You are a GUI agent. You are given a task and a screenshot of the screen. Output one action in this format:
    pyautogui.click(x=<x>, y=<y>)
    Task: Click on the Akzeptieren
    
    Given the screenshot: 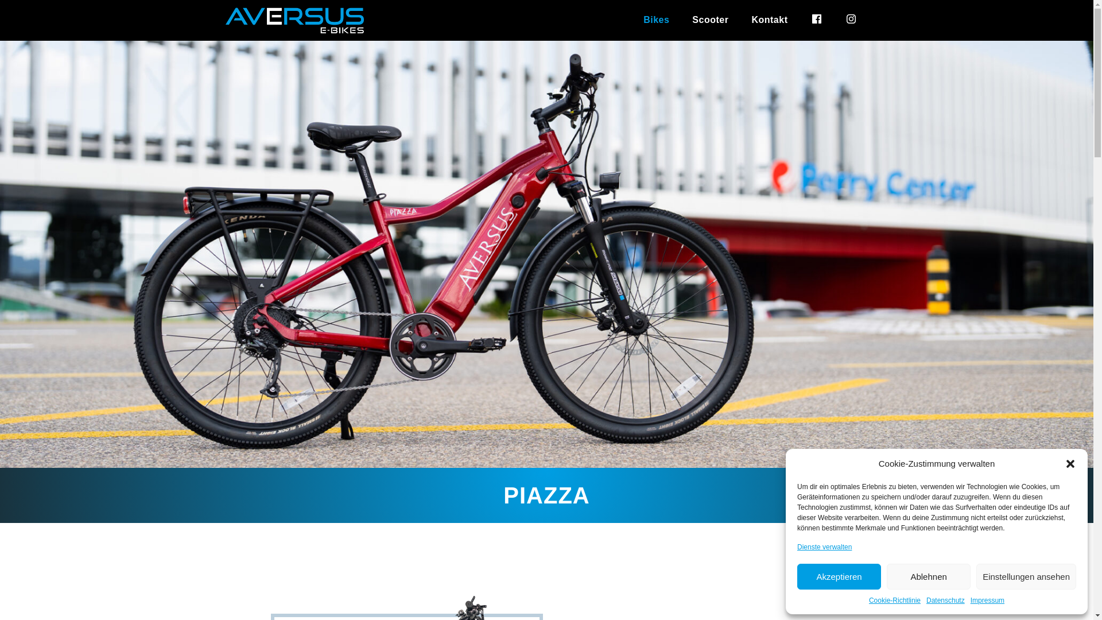 What is the action you would take?
    pyautogui.click(x=839, y=576)
    